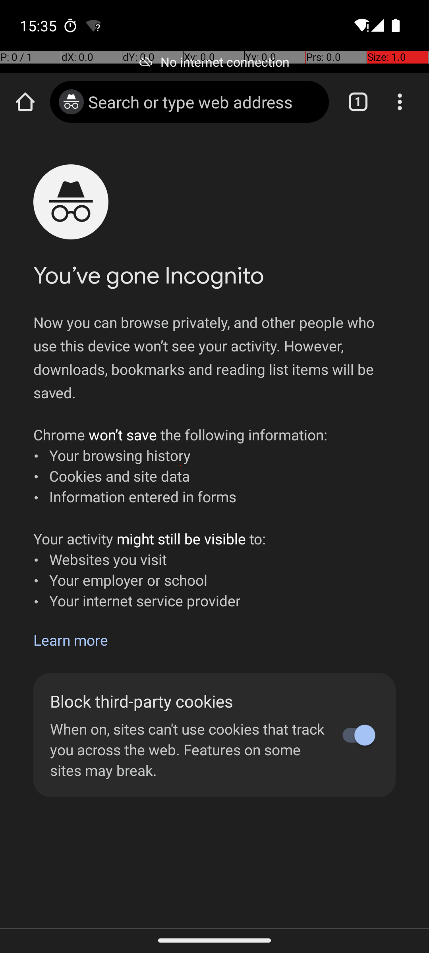 The width and height of the screenshot is (429, 953). Describe the element at coordinates (71, 102) in the screenshot. I see `Incognito mode` at that location.